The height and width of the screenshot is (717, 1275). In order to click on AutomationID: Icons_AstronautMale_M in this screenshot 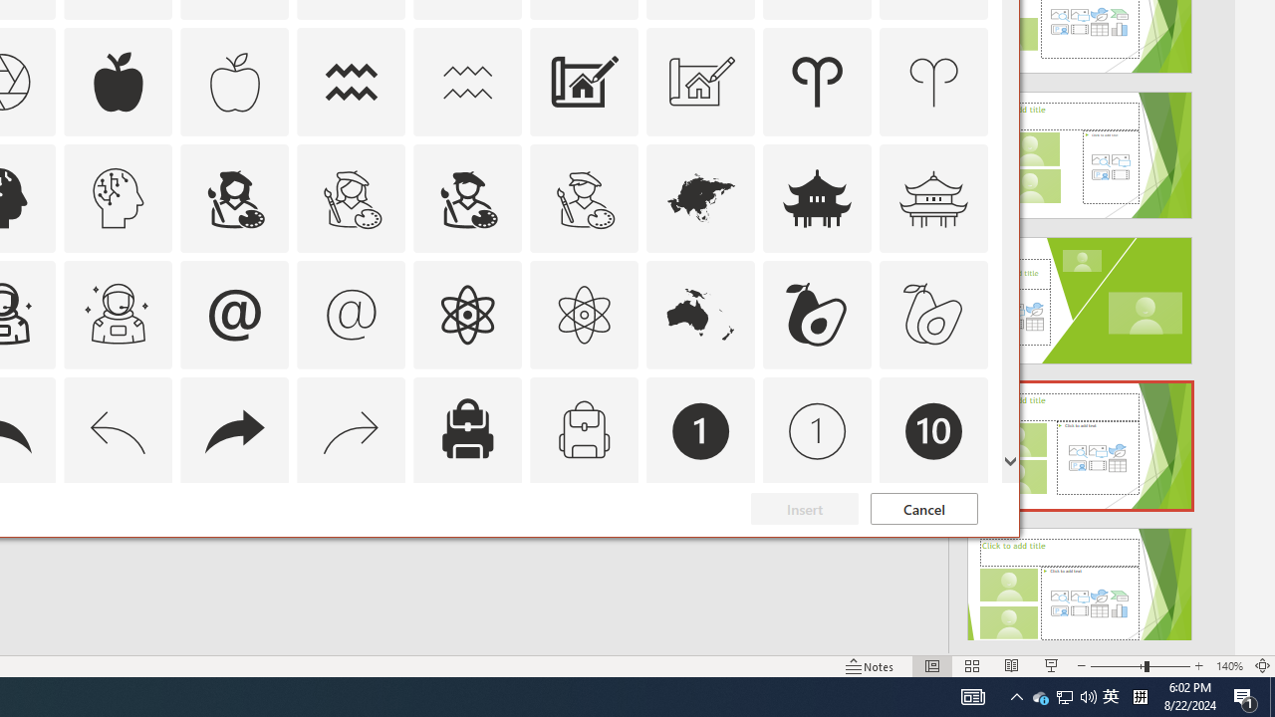, I will do `click(118, 315)`.